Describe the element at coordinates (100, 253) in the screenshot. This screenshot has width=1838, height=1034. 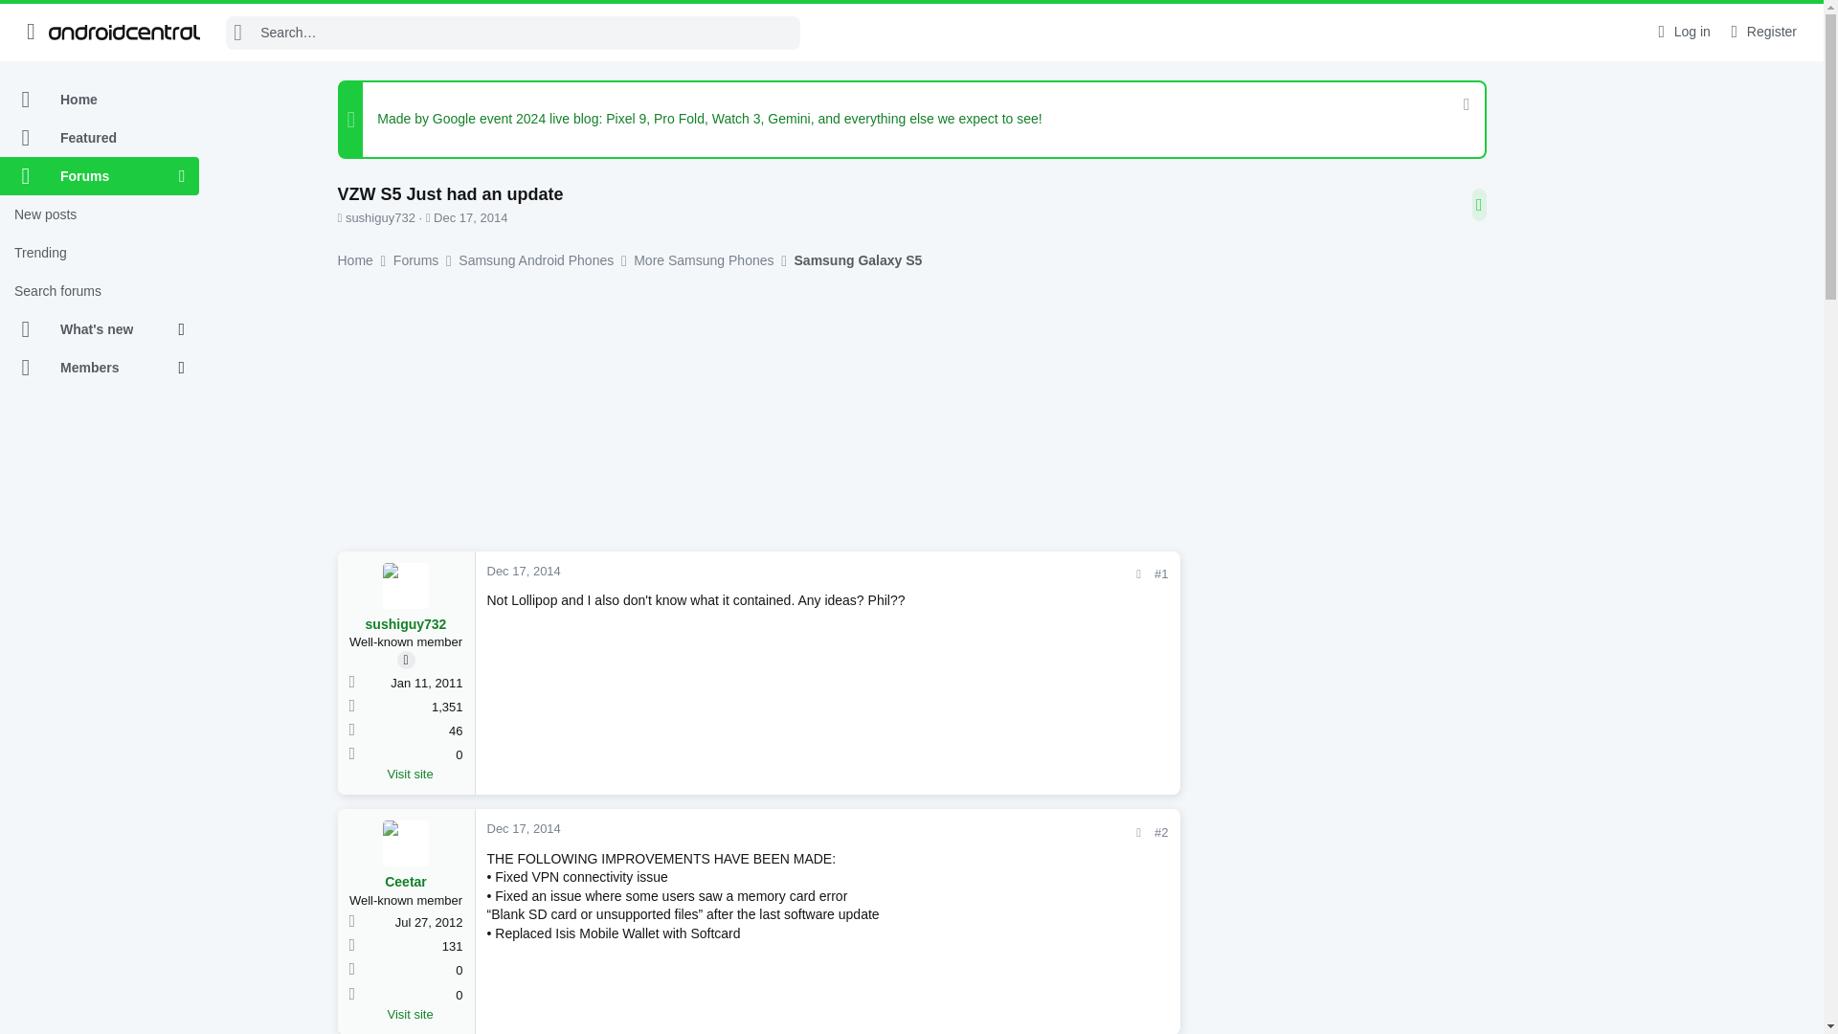
I see `Trending` at that location.